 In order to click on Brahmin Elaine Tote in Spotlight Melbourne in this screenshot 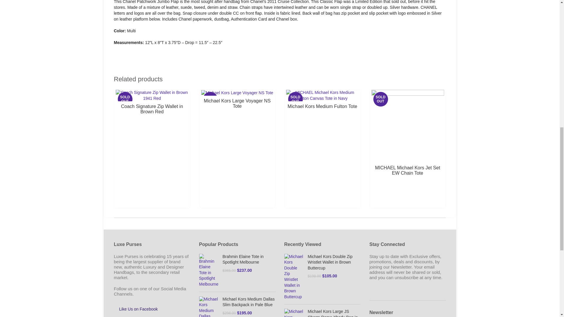, I will do `click(249, 259)`.